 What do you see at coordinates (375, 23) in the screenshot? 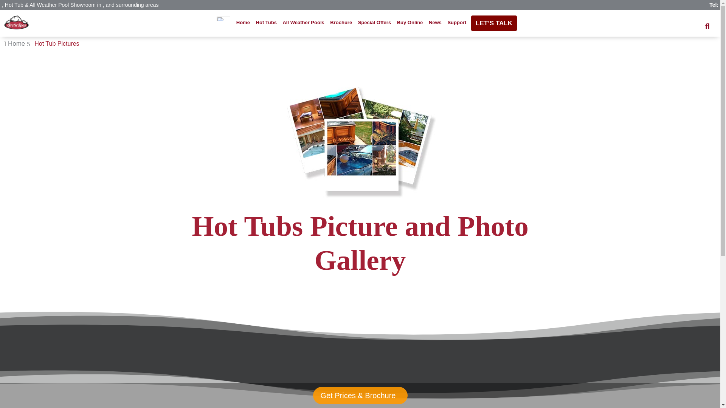
I see `Special Offers` at bounding box center [375, 23].